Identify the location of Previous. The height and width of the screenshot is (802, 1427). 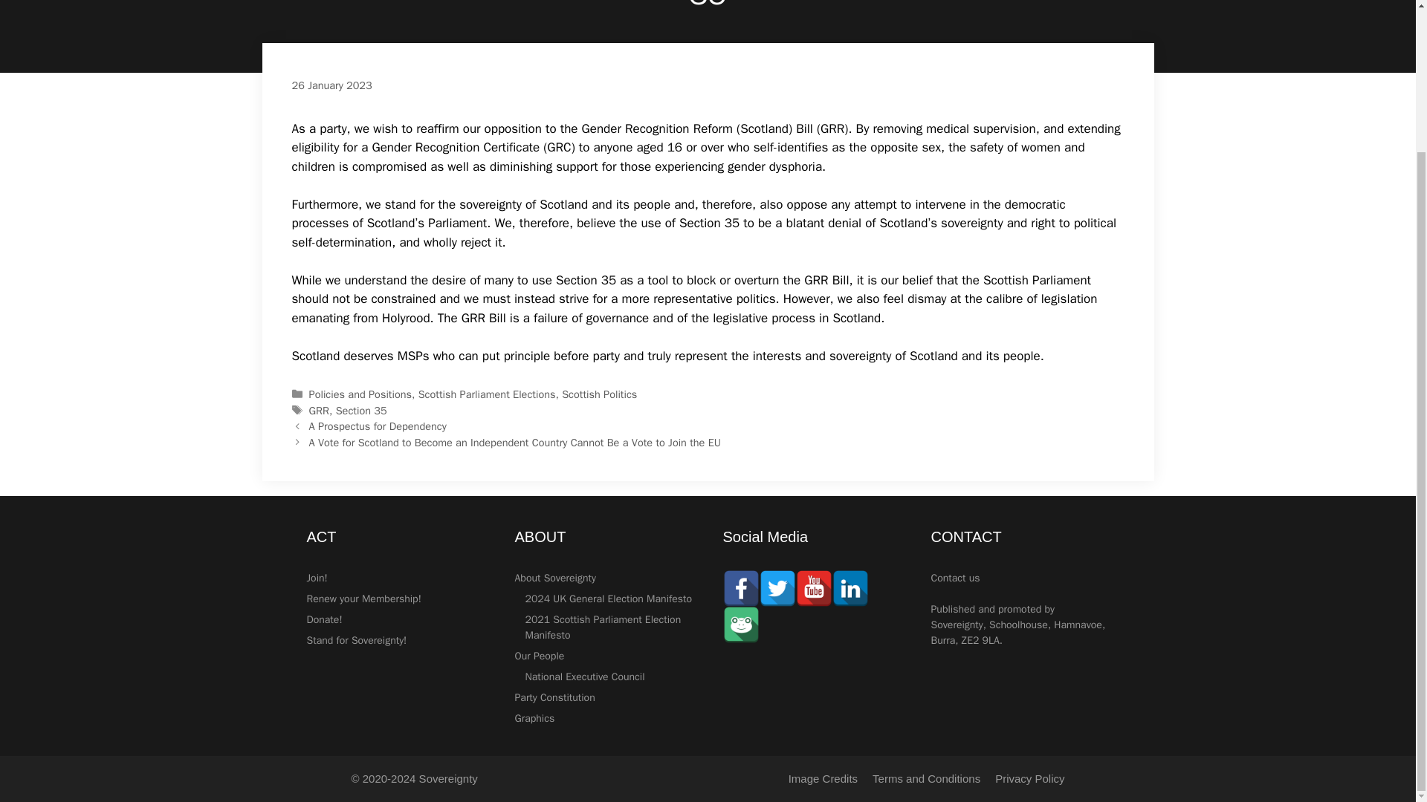
(378, 426).